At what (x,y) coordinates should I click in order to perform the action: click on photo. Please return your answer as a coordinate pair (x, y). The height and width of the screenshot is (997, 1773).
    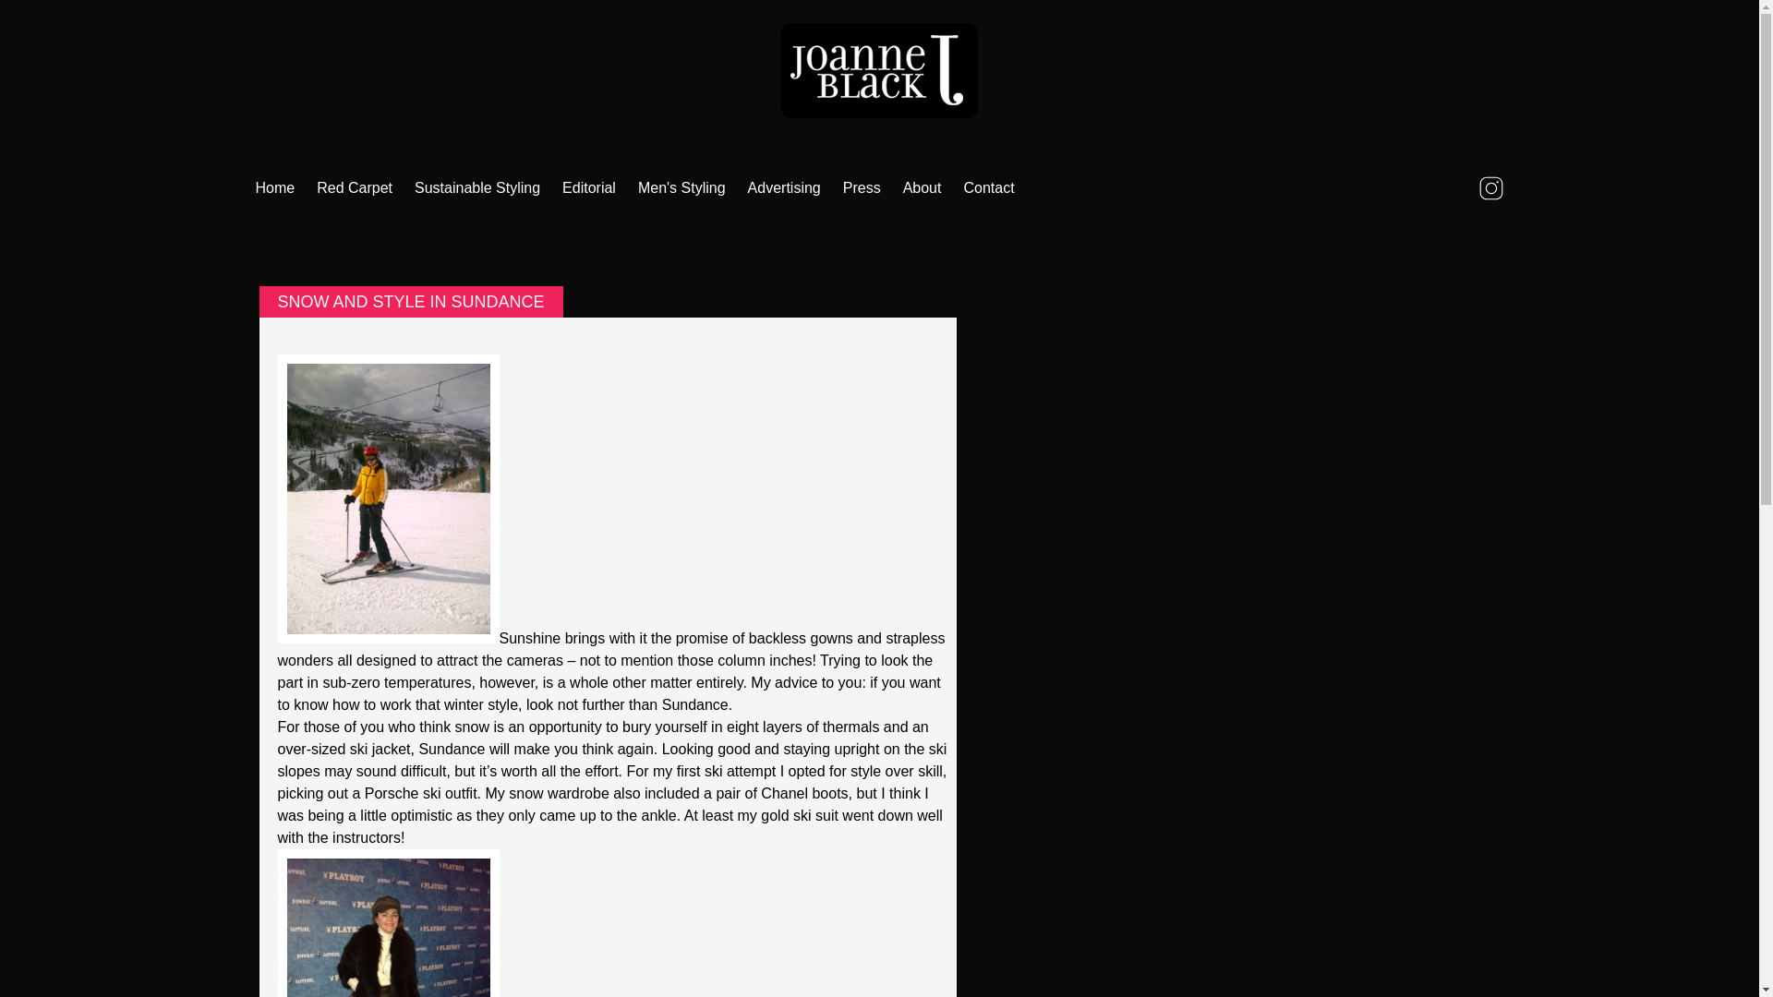
    Looking at the image, I should click on (387, 923).